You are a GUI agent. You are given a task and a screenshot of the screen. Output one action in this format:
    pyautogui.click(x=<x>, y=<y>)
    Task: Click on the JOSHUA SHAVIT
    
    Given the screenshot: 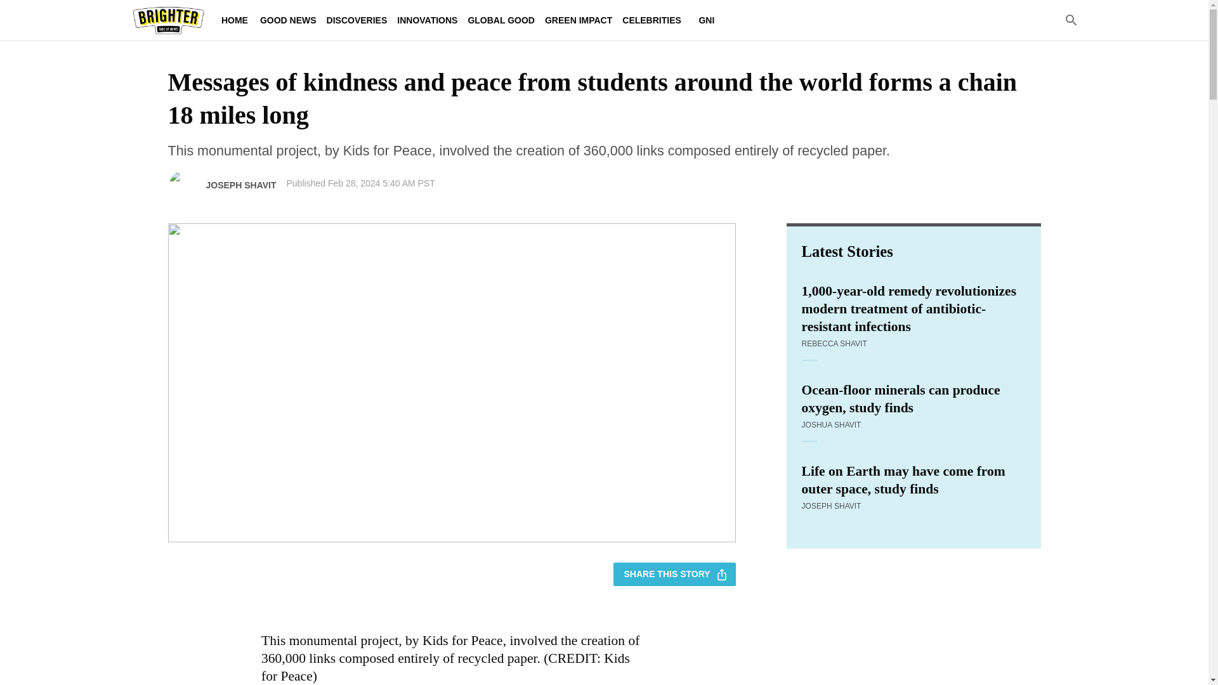 What is the action you would take?
    pyautogui.click(x=831, y=425)
    